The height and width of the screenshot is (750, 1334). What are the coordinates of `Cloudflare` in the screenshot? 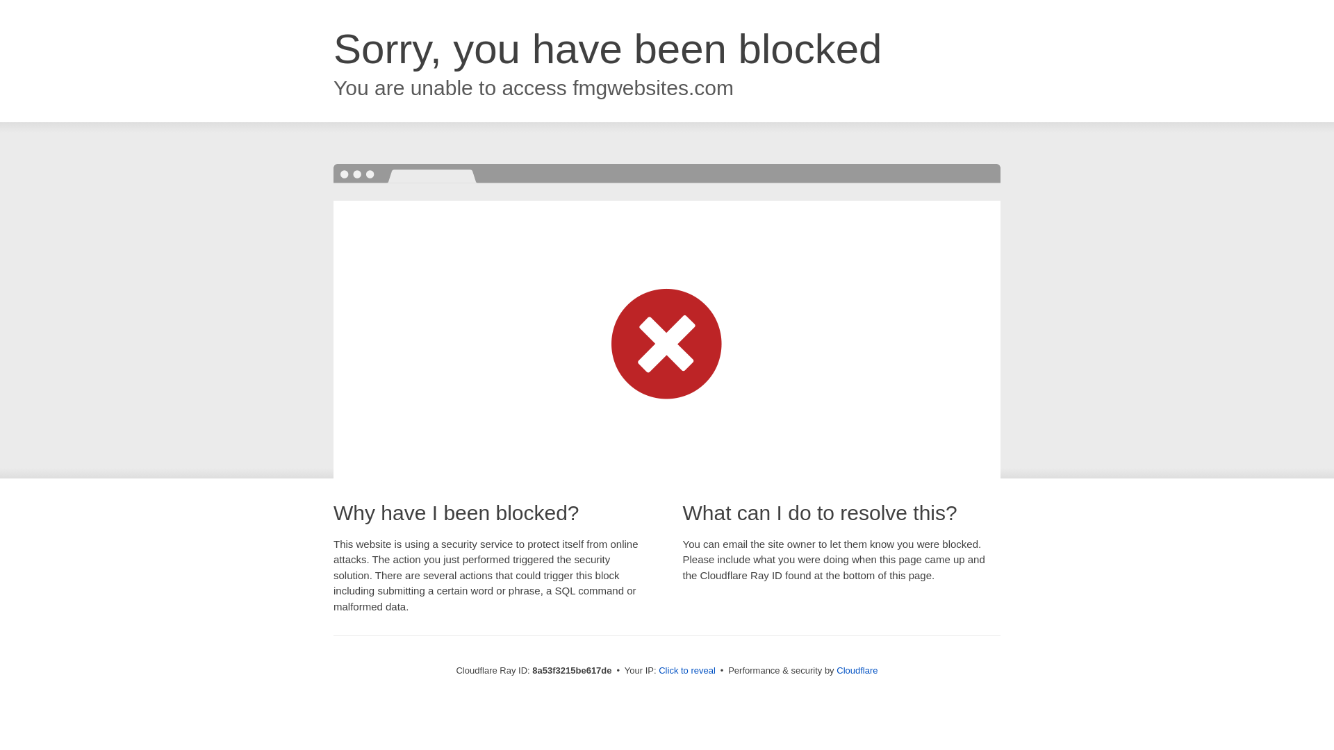 It's located at (857, 670).